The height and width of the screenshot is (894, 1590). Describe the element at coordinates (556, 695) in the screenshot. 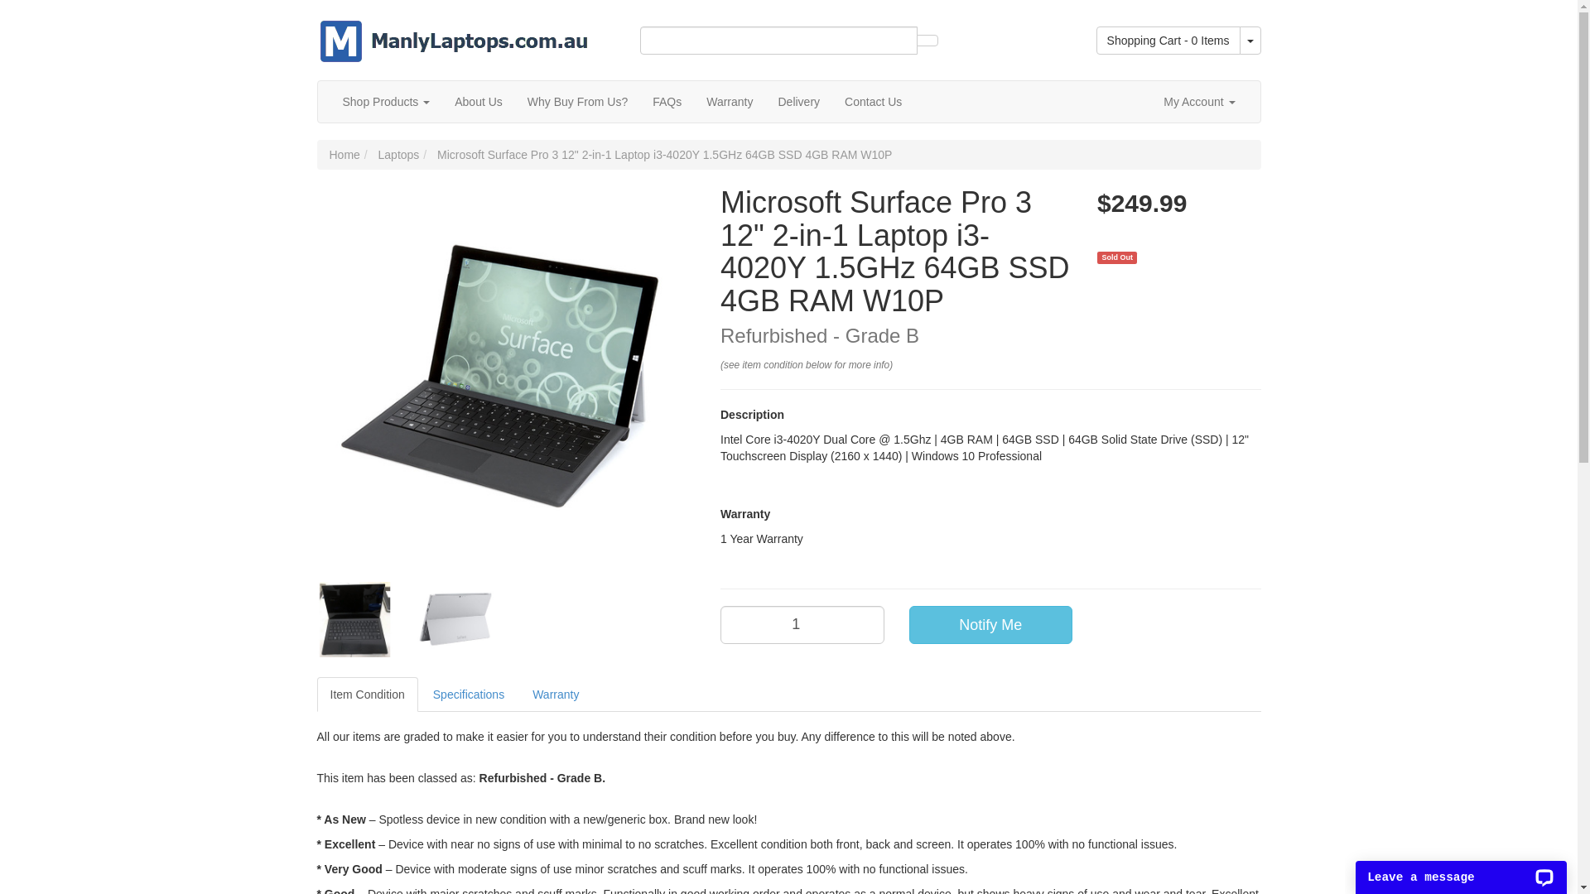

I see `Warranty` at that location.